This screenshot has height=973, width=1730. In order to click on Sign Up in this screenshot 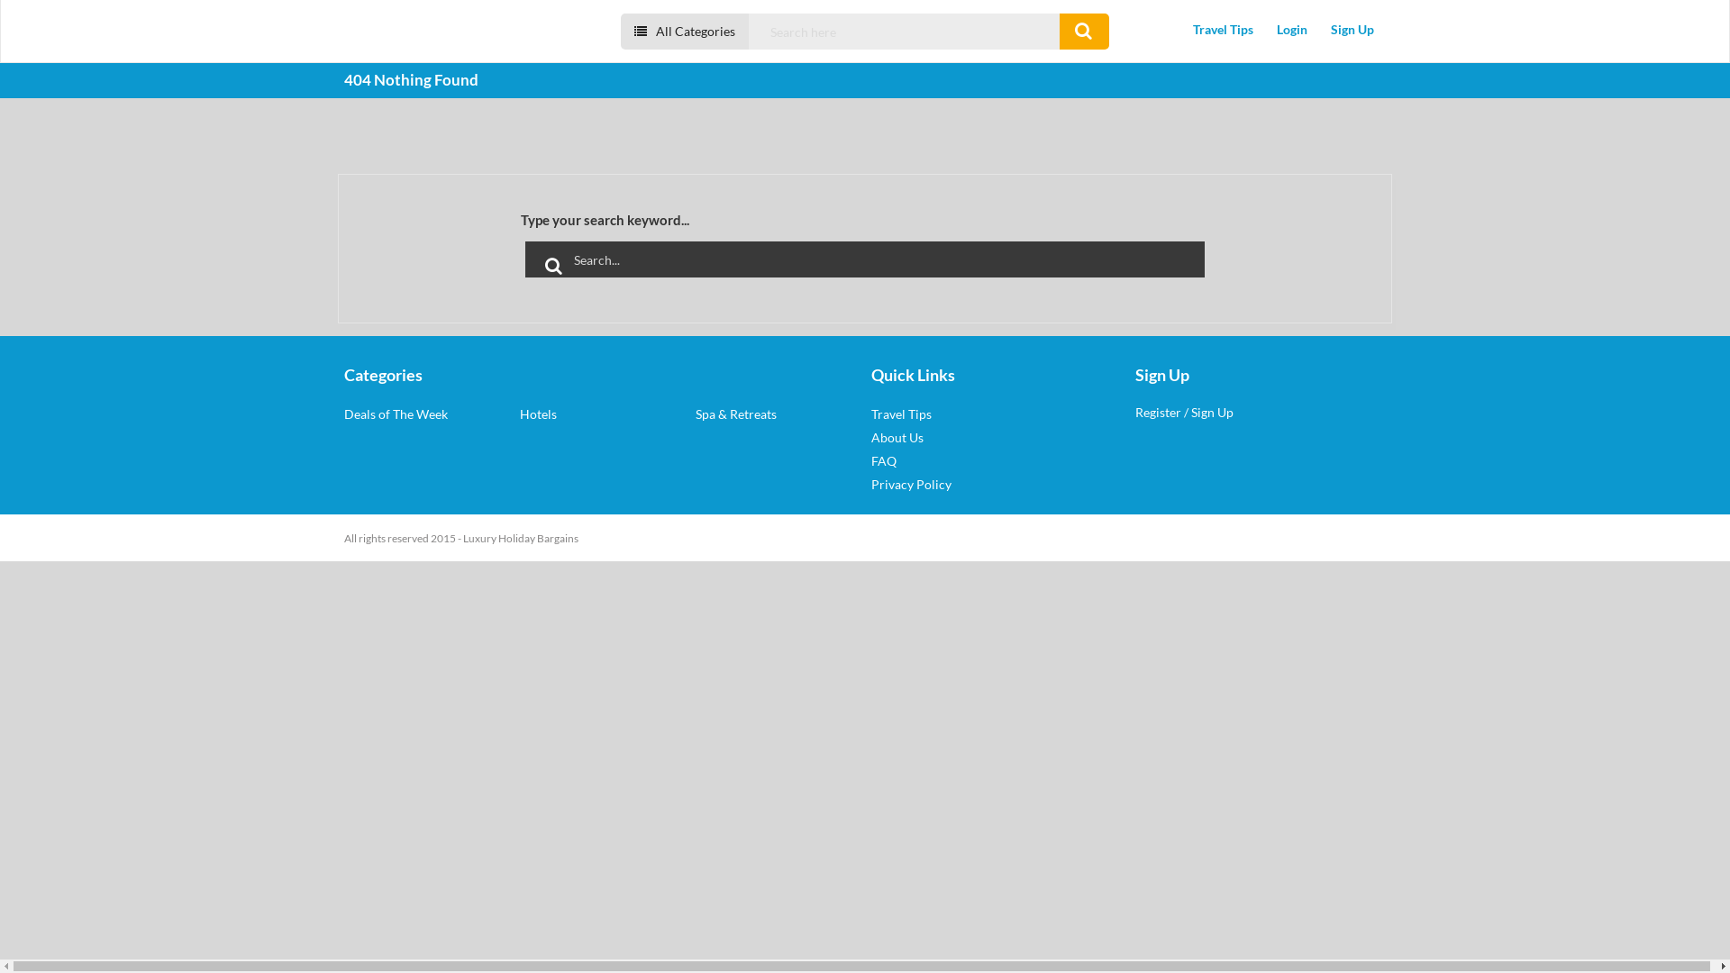, I will do `click(1352, 29)`.